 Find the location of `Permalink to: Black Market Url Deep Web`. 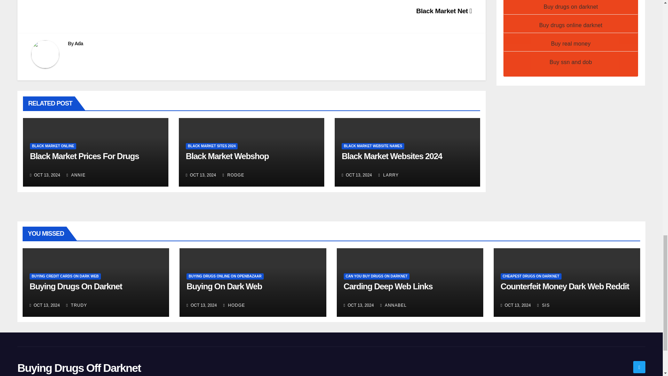

Permalink to: Black Market Url Deep Web is located at coordinates (227, 156).